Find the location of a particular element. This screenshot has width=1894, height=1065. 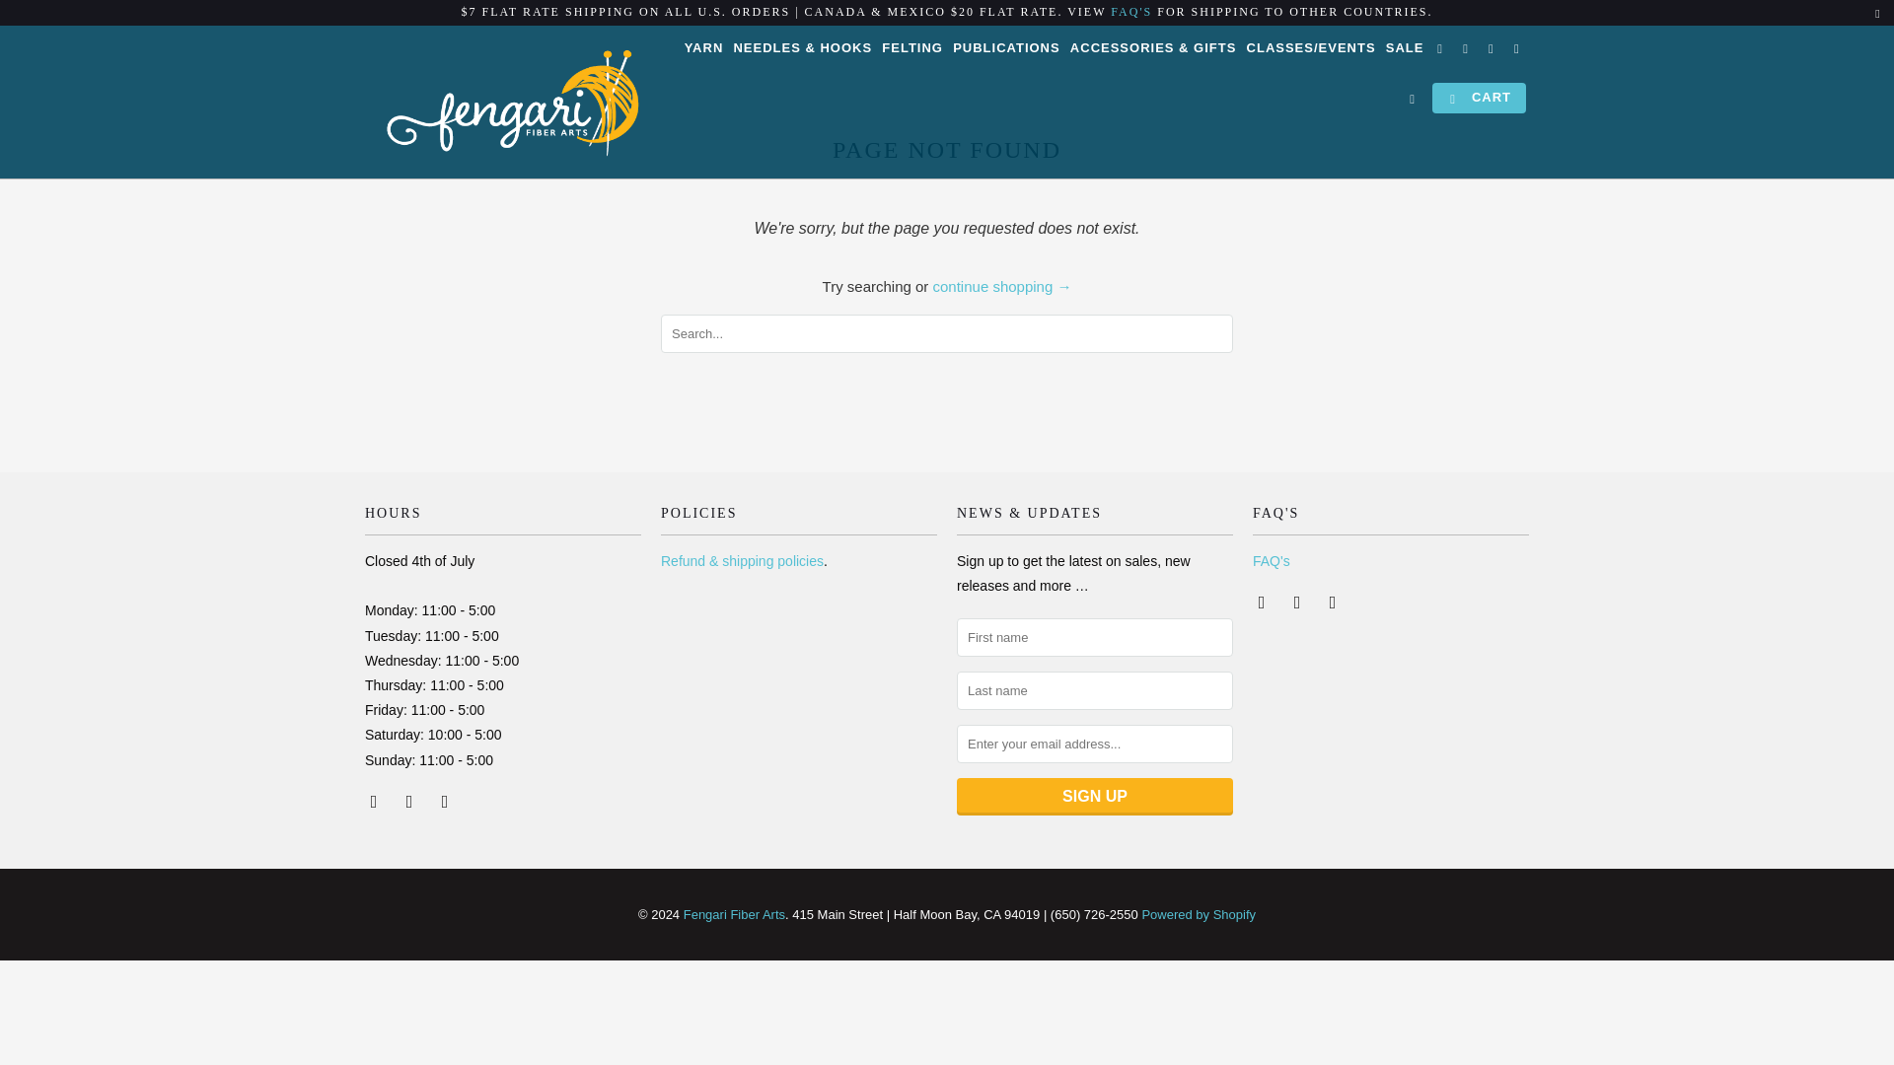

FAQs is located at coordinates (1130, 12).